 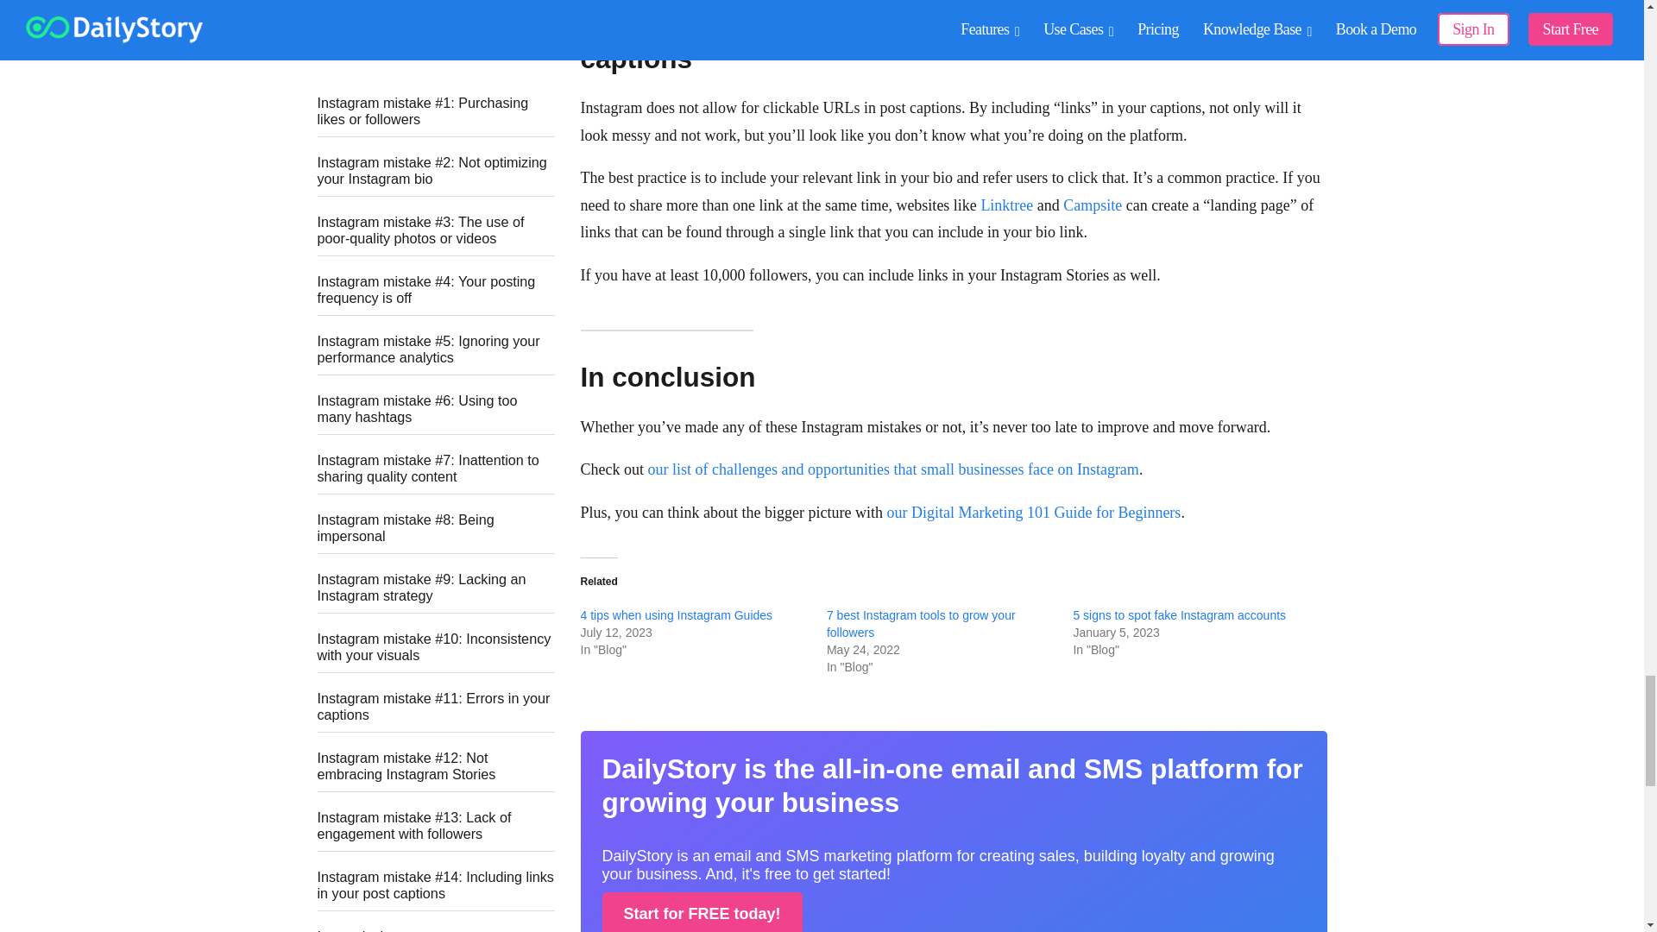 What do you see at coordinates (676, 615) in the screenshot?
I see `4 tips when using Instagram Guides` at bounding box center [676, 615].